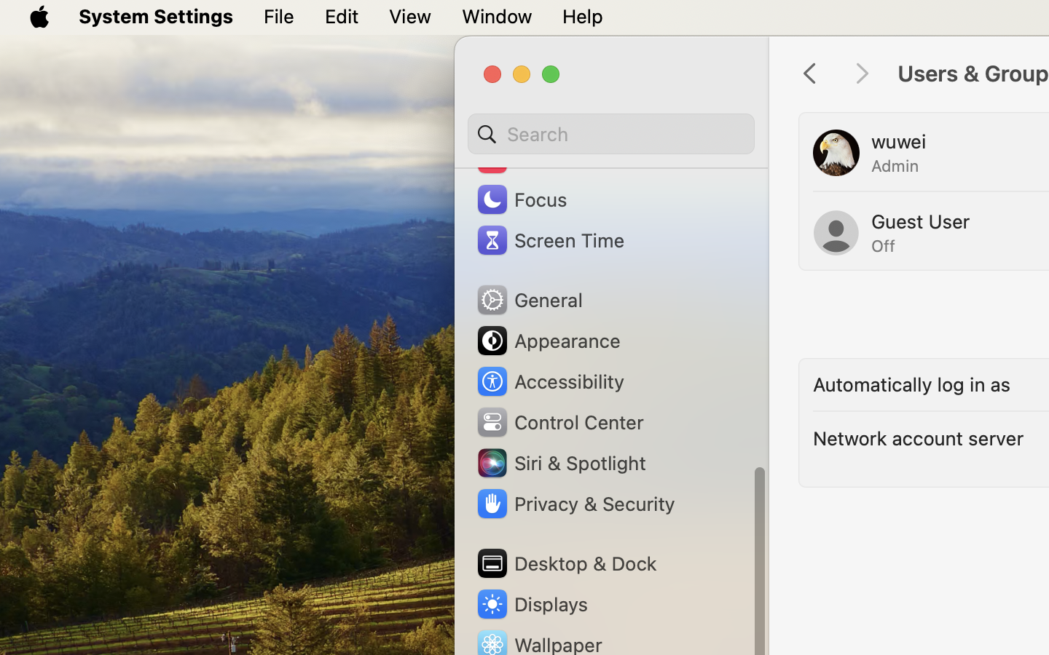 This screenshot has width=1049, height=655. I want to click on Screen Time, so click(550, 240).